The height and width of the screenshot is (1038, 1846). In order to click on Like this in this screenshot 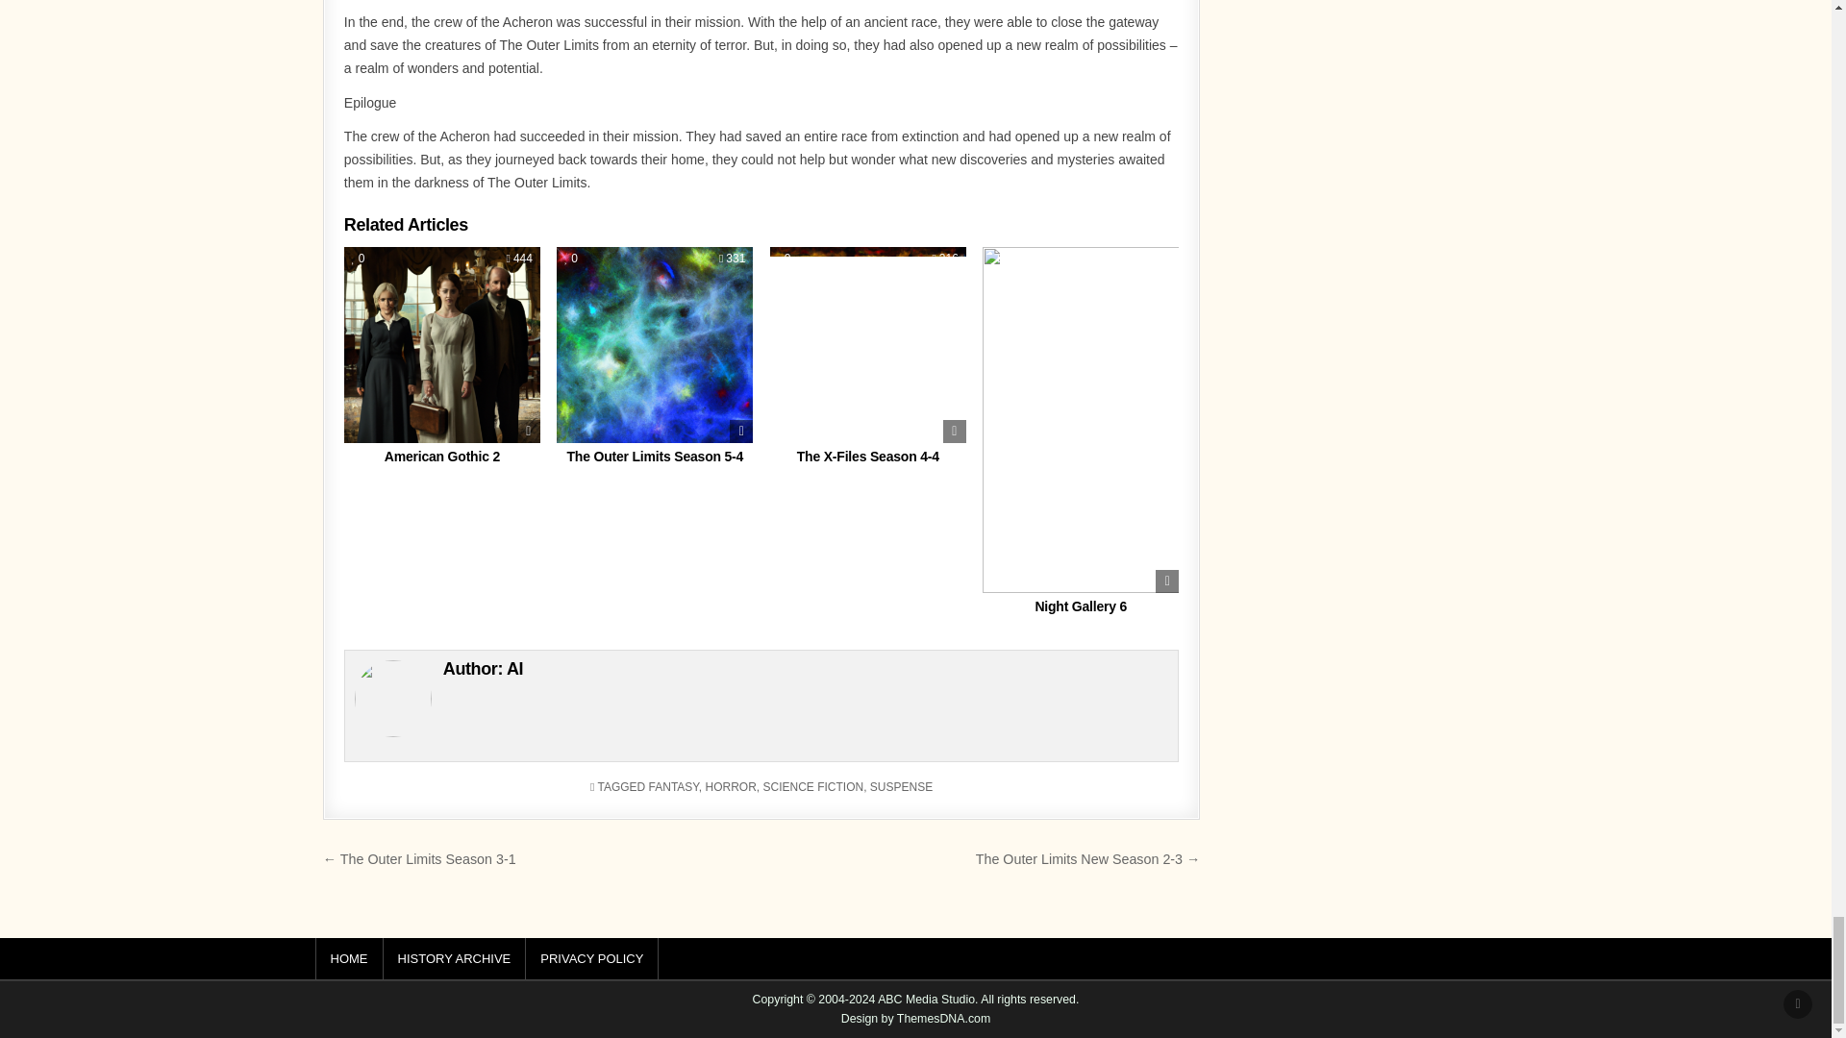, I will do `click(359, 259)`.